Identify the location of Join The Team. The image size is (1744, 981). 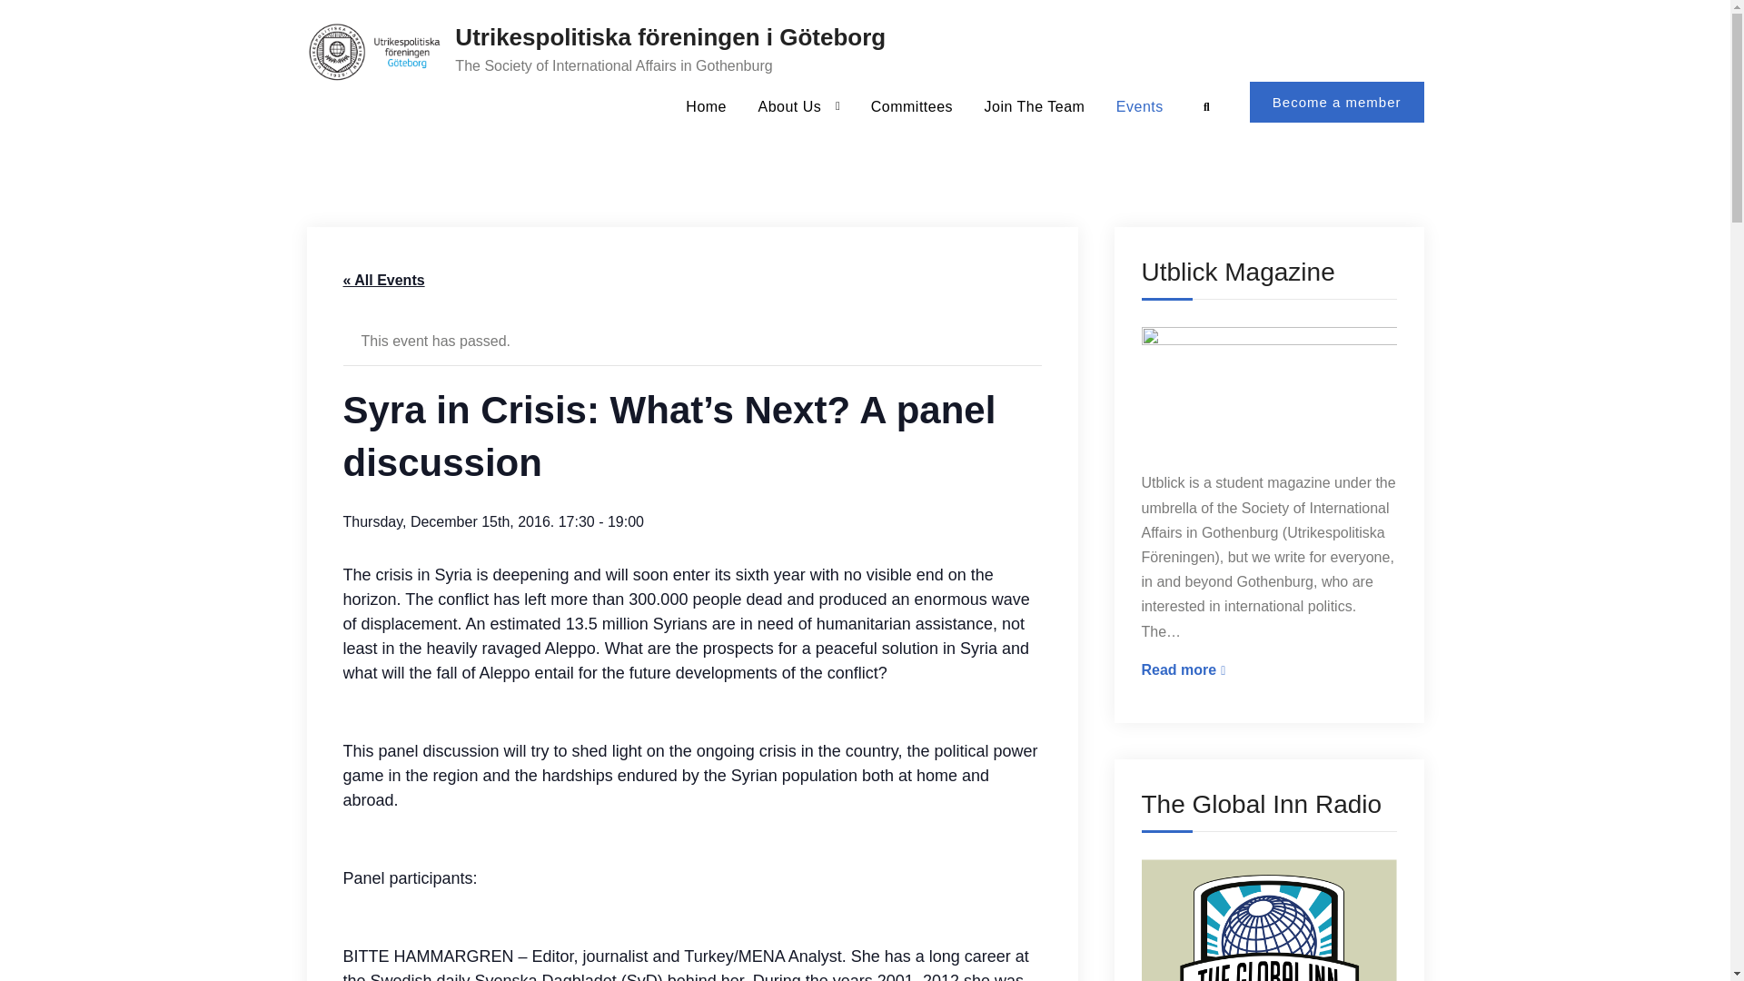
(1035, 105).